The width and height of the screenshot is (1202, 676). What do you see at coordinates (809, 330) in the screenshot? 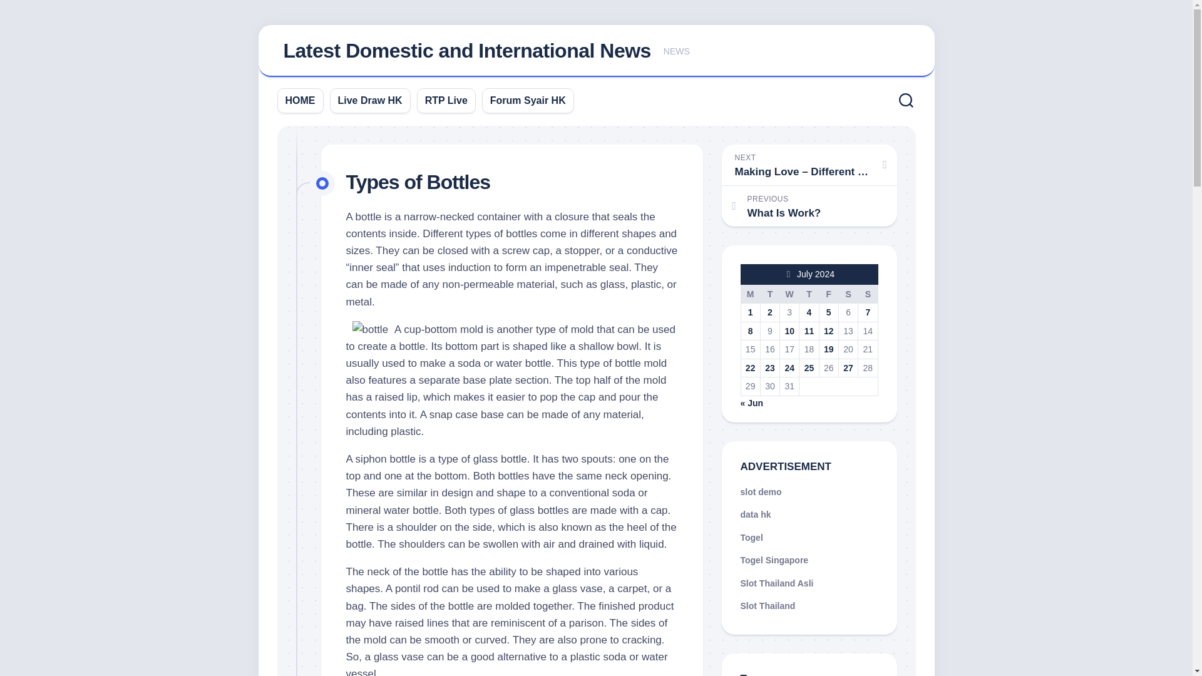
I see `11` at bounding box center [809, 330].